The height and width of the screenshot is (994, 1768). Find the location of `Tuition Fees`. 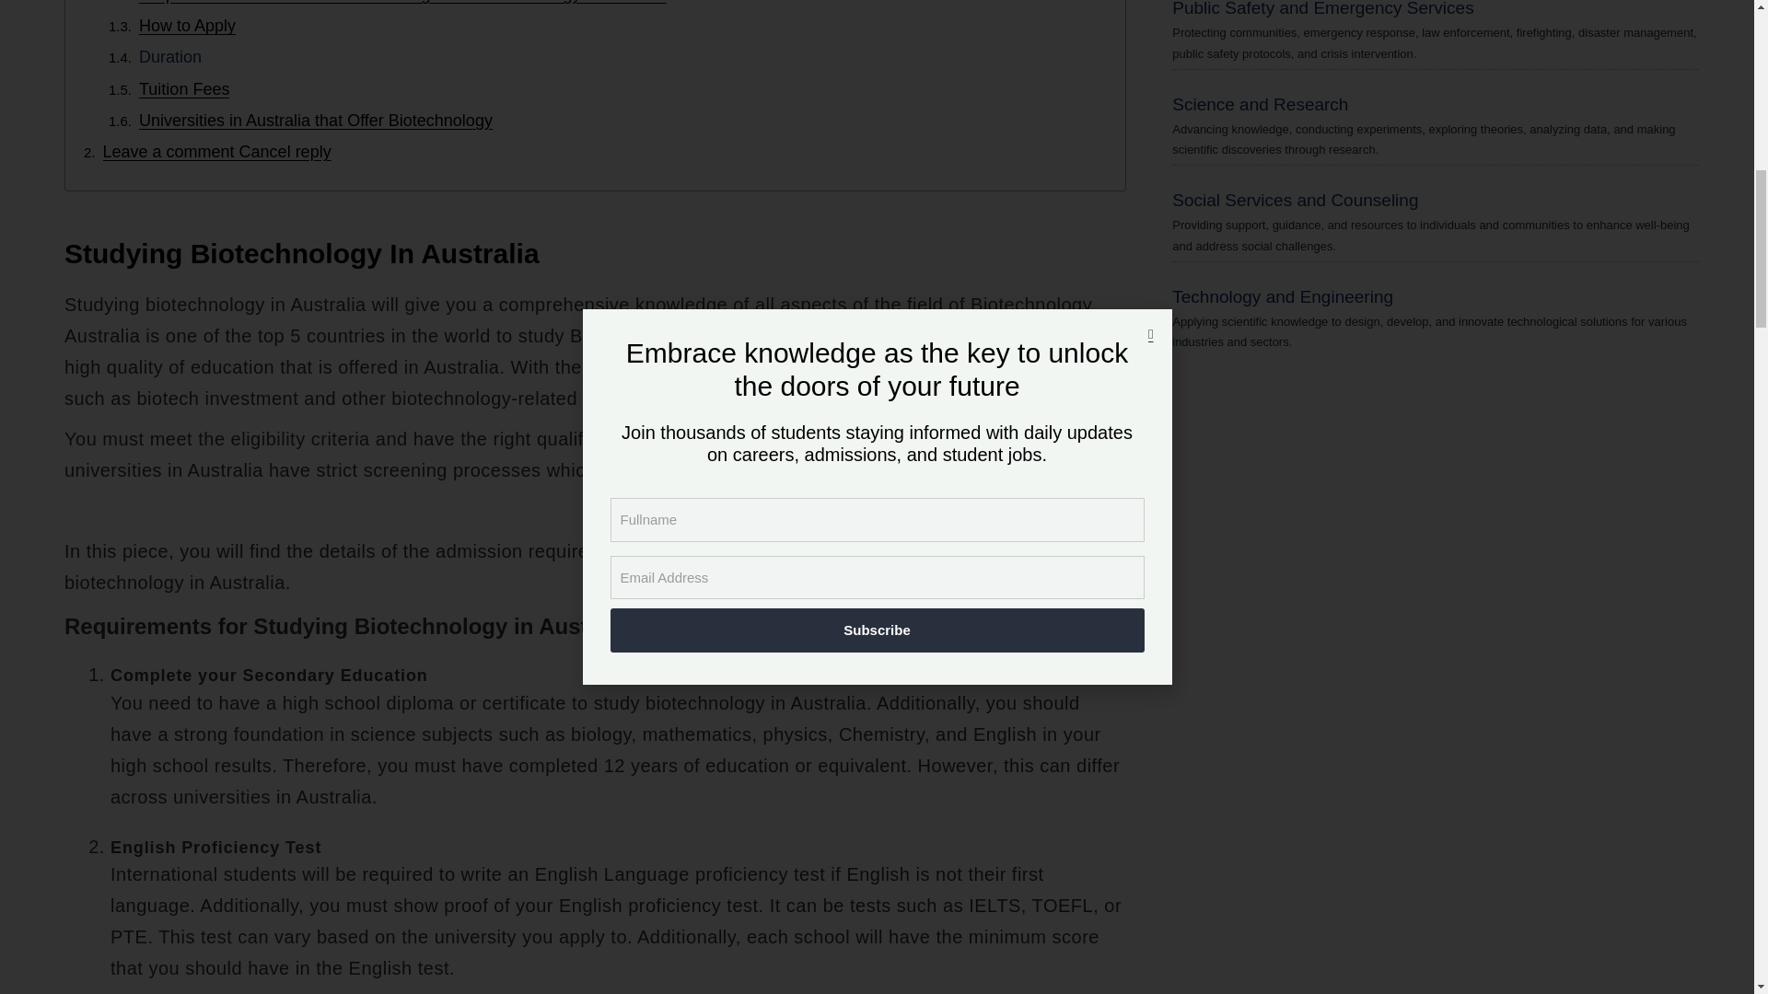

Tuition Fees is located at coordinates (184, 90).